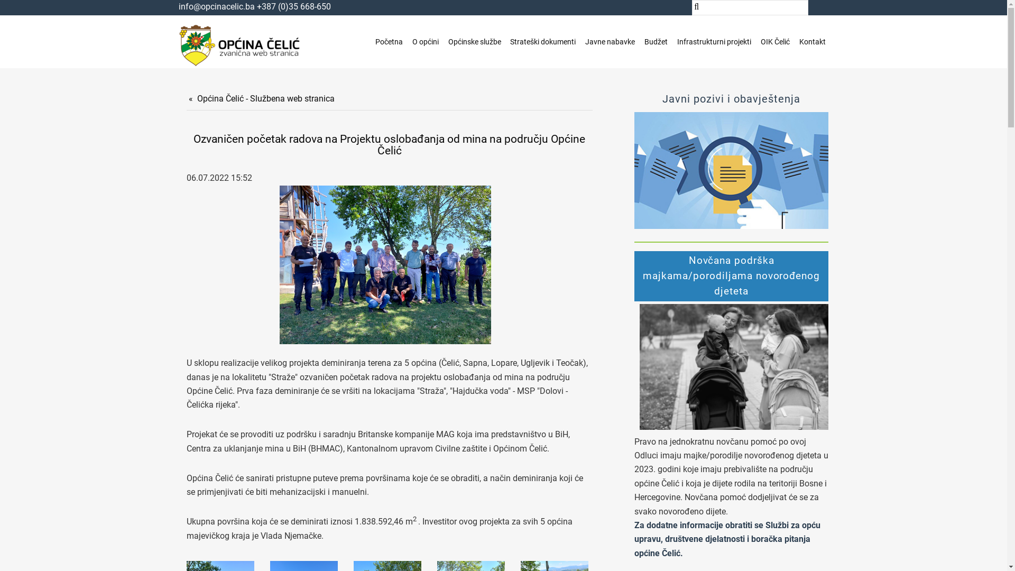 The width and height of the screenshot is (1015, 571). Describe the element at coordinates (611, 42) in the screenshot. I see `Javne nabavke` at that location.